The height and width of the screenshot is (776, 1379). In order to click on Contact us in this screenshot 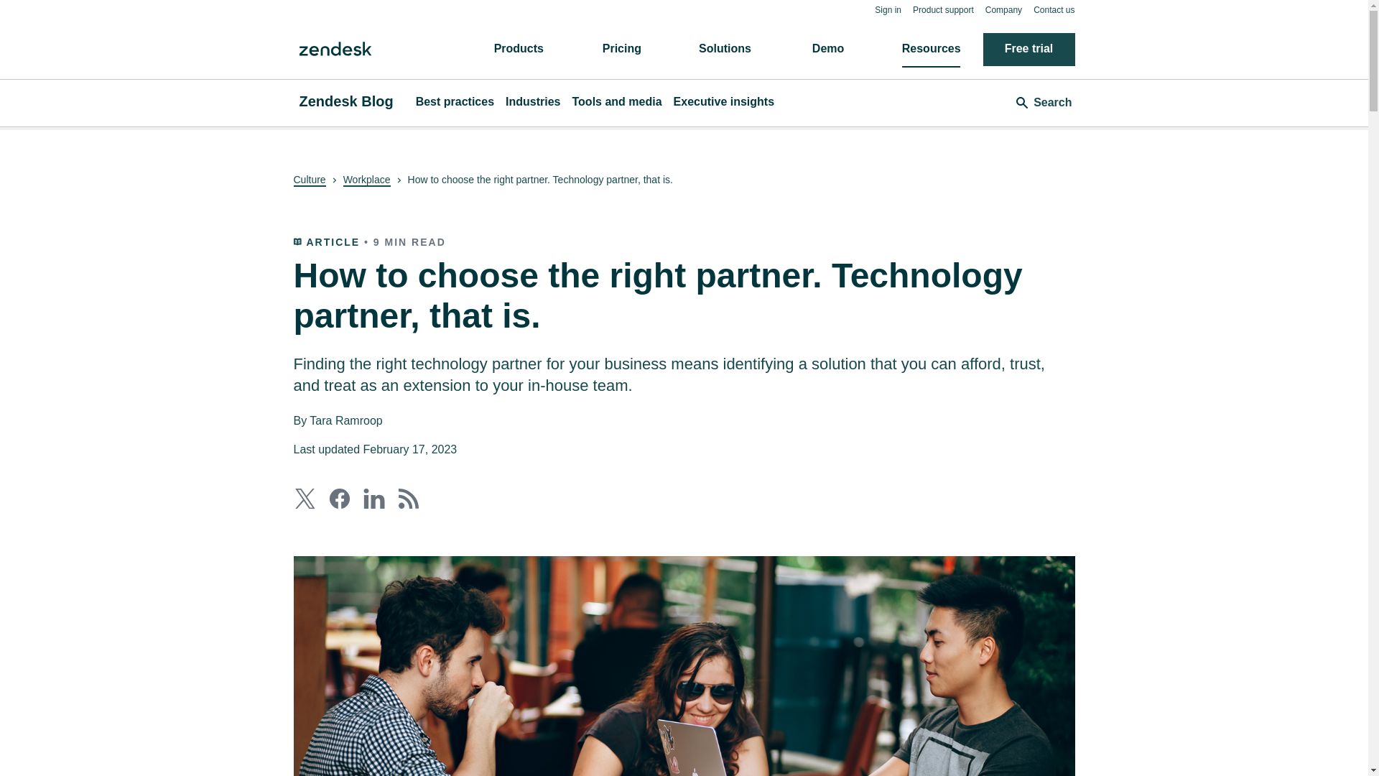, I will do `click(1053, 9)`.